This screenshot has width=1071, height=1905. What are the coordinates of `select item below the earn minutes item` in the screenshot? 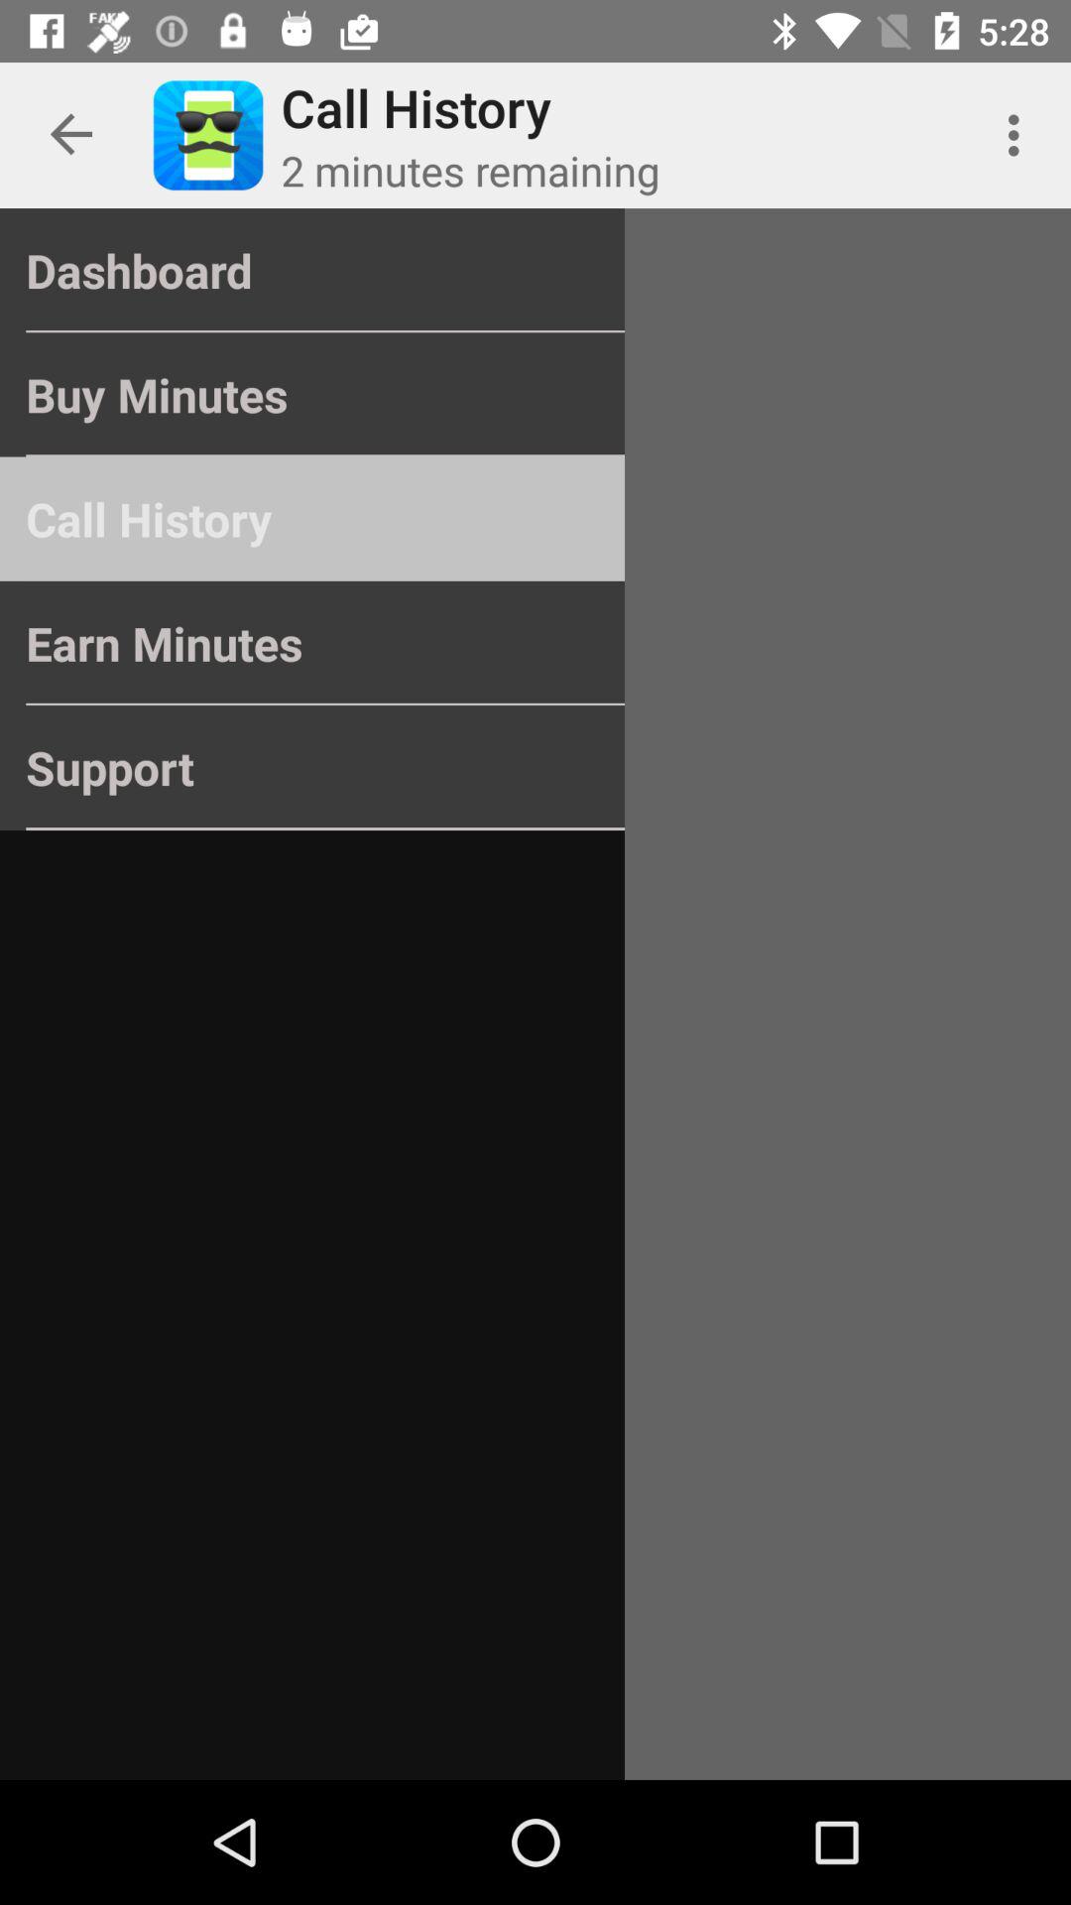 It's located at (311, 768).